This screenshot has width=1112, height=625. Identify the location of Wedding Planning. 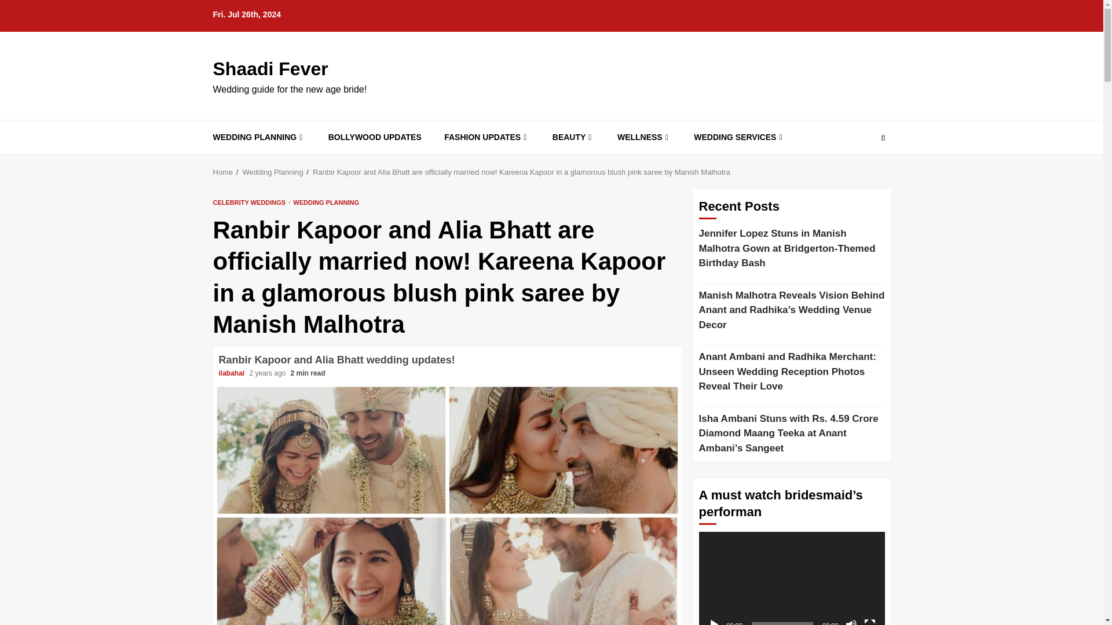
(272, 172).